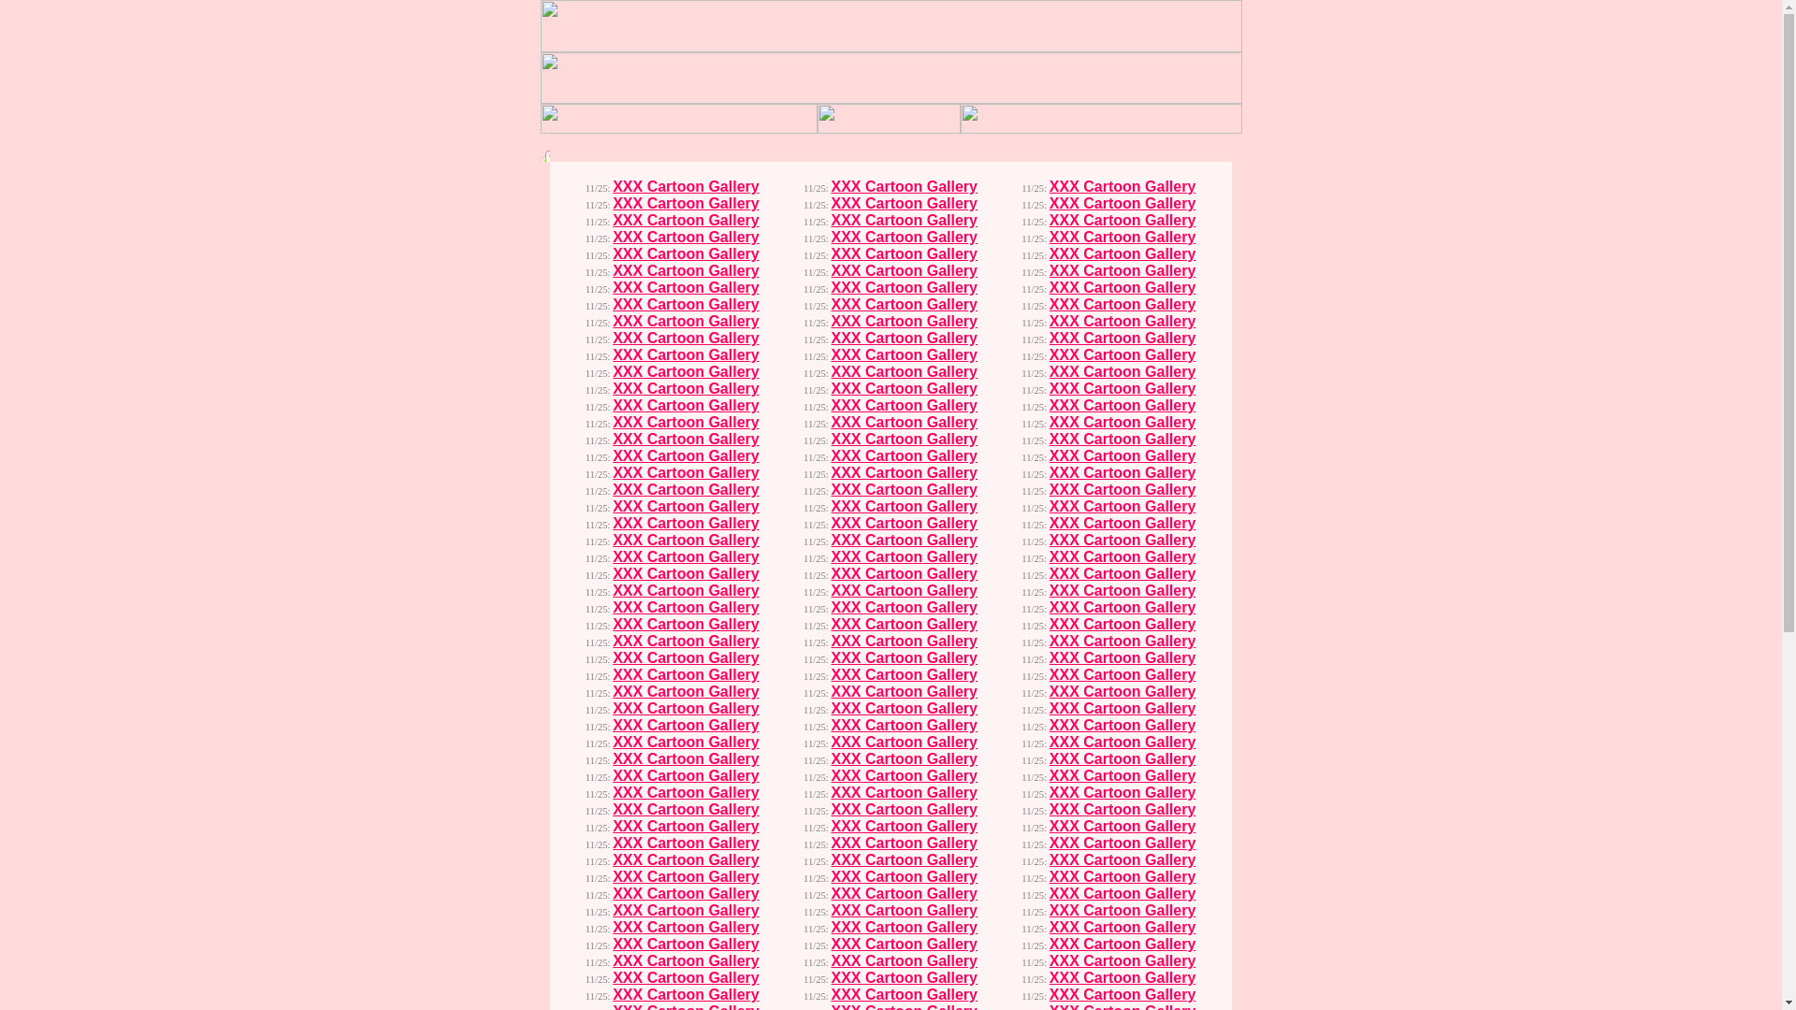  Describe the element at coordinates (1122, 675) in the screenshot. I see `XXX Cartoon Gallery` at that location.